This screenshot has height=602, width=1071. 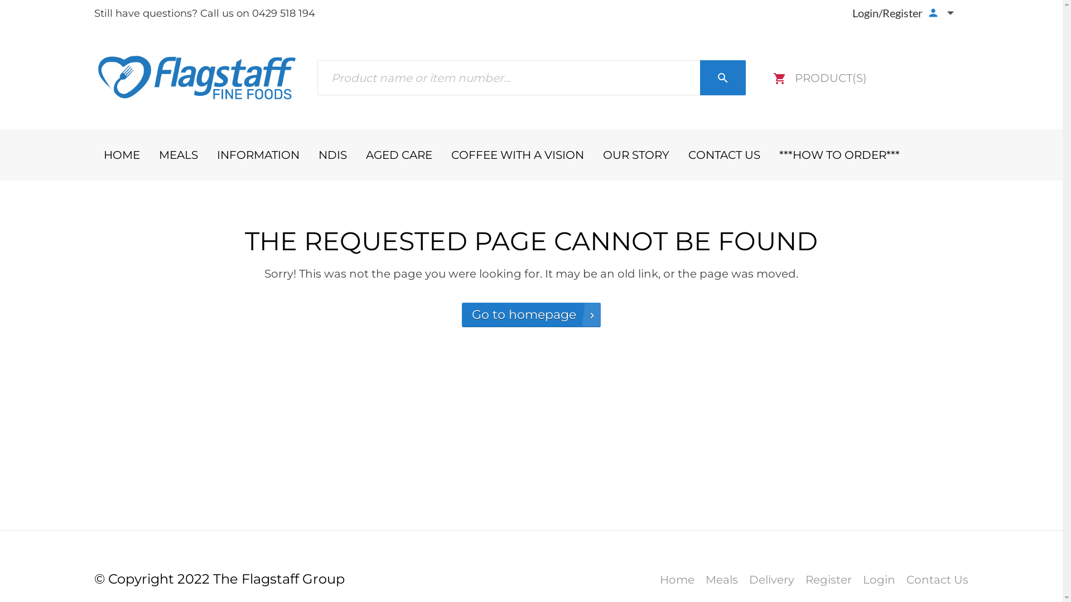 What do you see at coordinates (840, 155) in the screenshot?
I see `***HOW TO ORDER***` at bounding box center [840, 155].